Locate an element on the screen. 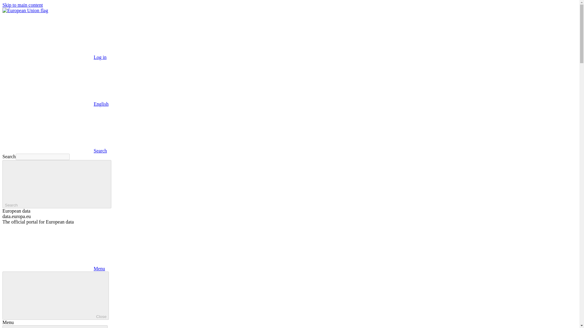 This screenshot has height=328, width=584. Menu is located at coordinates (54, 268).